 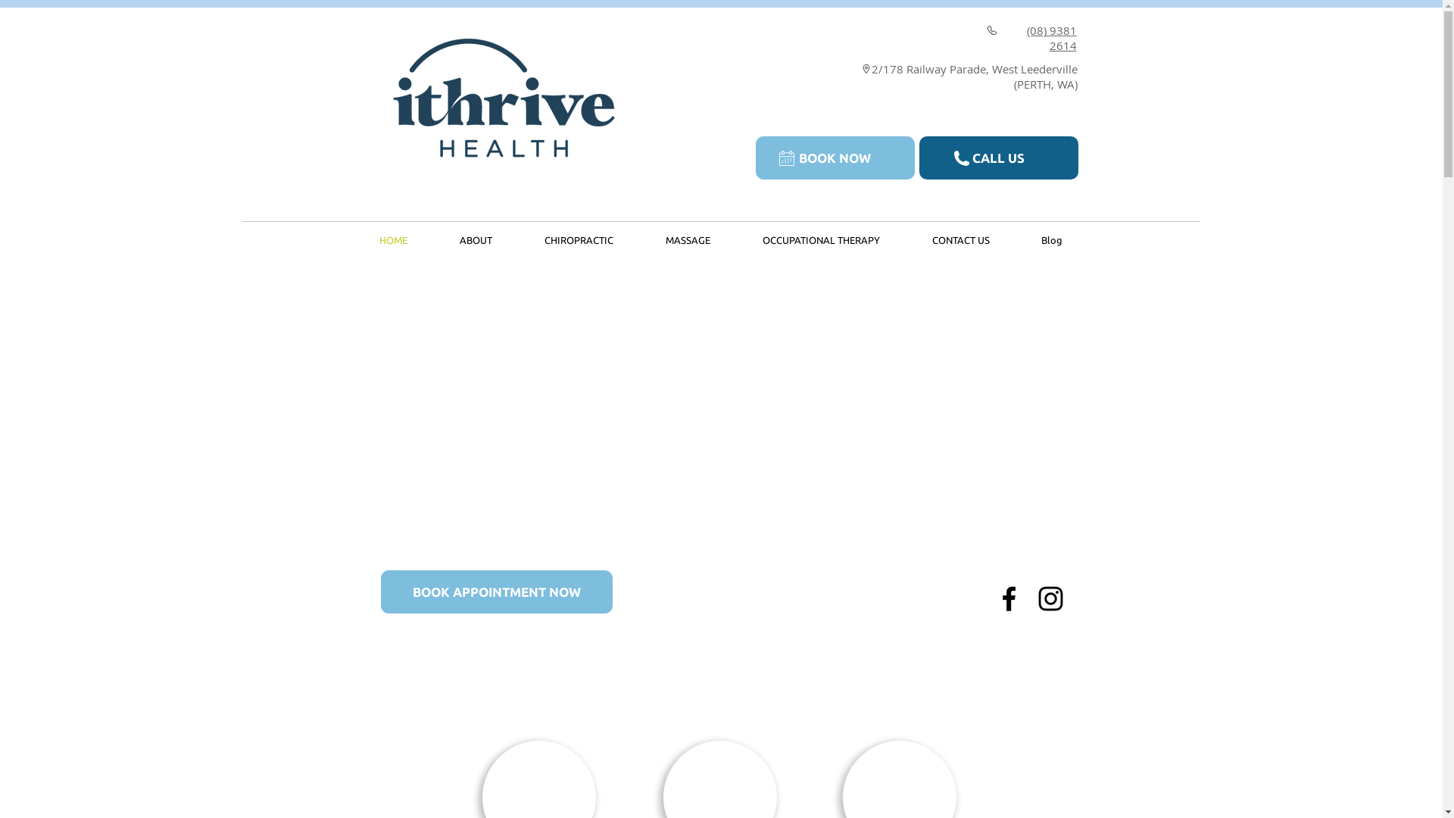 What do you see at coordinates (579, 241) in the screenshot?
I see `CHIROPRACTIC` at bounding box center [579, 241].